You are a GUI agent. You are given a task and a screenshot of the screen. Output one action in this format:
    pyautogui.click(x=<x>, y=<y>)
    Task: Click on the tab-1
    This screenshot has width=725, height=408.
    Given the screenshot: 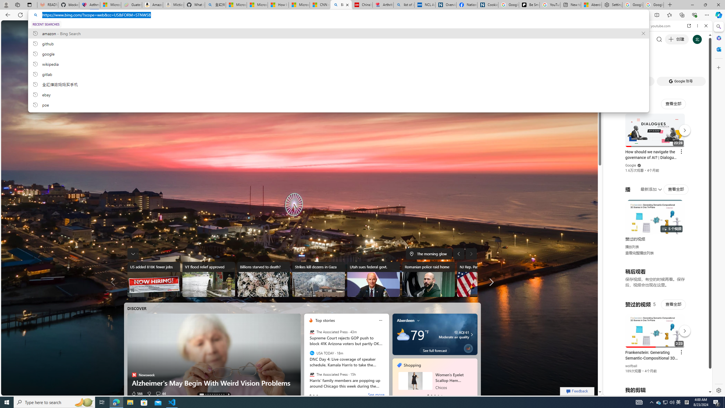 What is the action you would take?
    pyautogui.click(x=432, y=395)
    